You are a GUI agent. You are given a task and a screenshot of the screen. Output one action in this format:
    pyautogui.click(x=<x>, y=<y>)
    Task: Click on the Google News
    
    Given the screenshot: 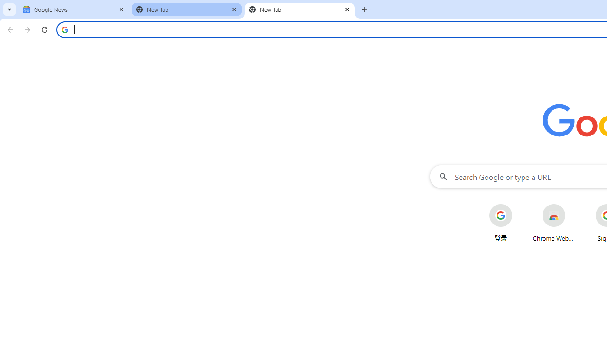 What is the action you would take?
    pyautogui.click(x=74, y=9)
    